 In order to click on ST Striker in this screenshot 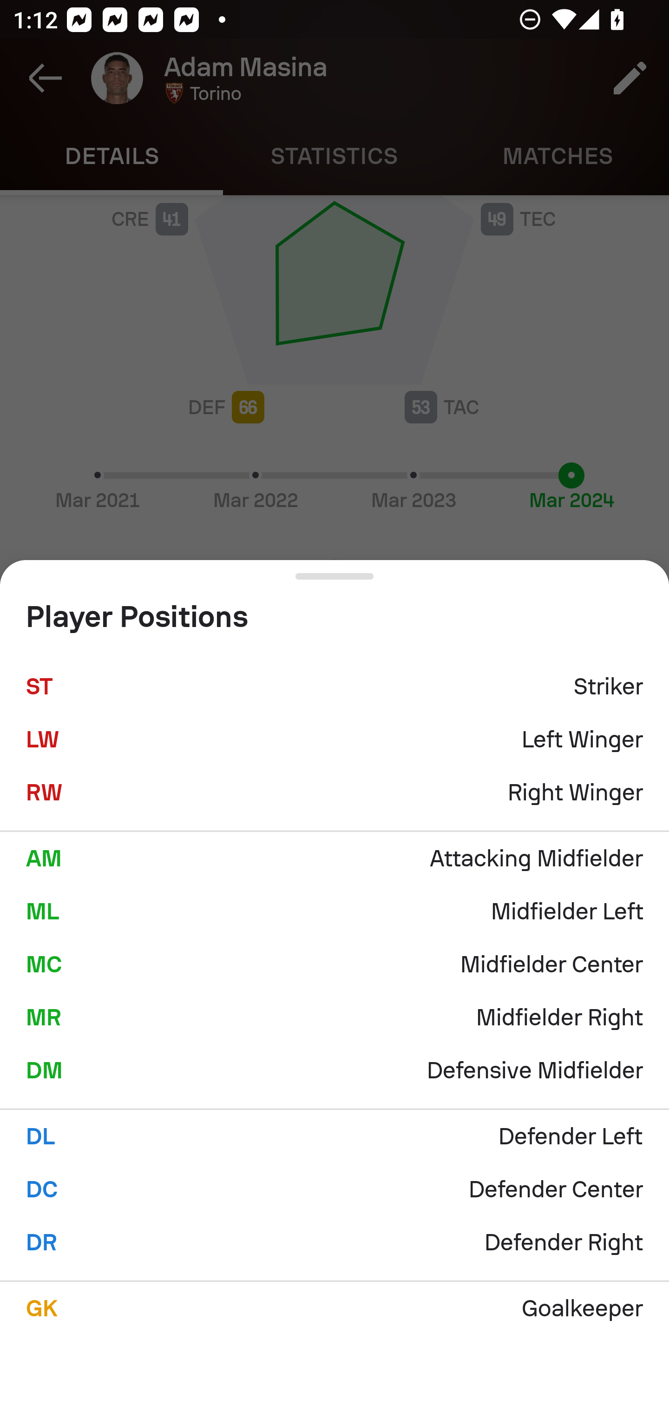, I will do `click(334, 687)`.